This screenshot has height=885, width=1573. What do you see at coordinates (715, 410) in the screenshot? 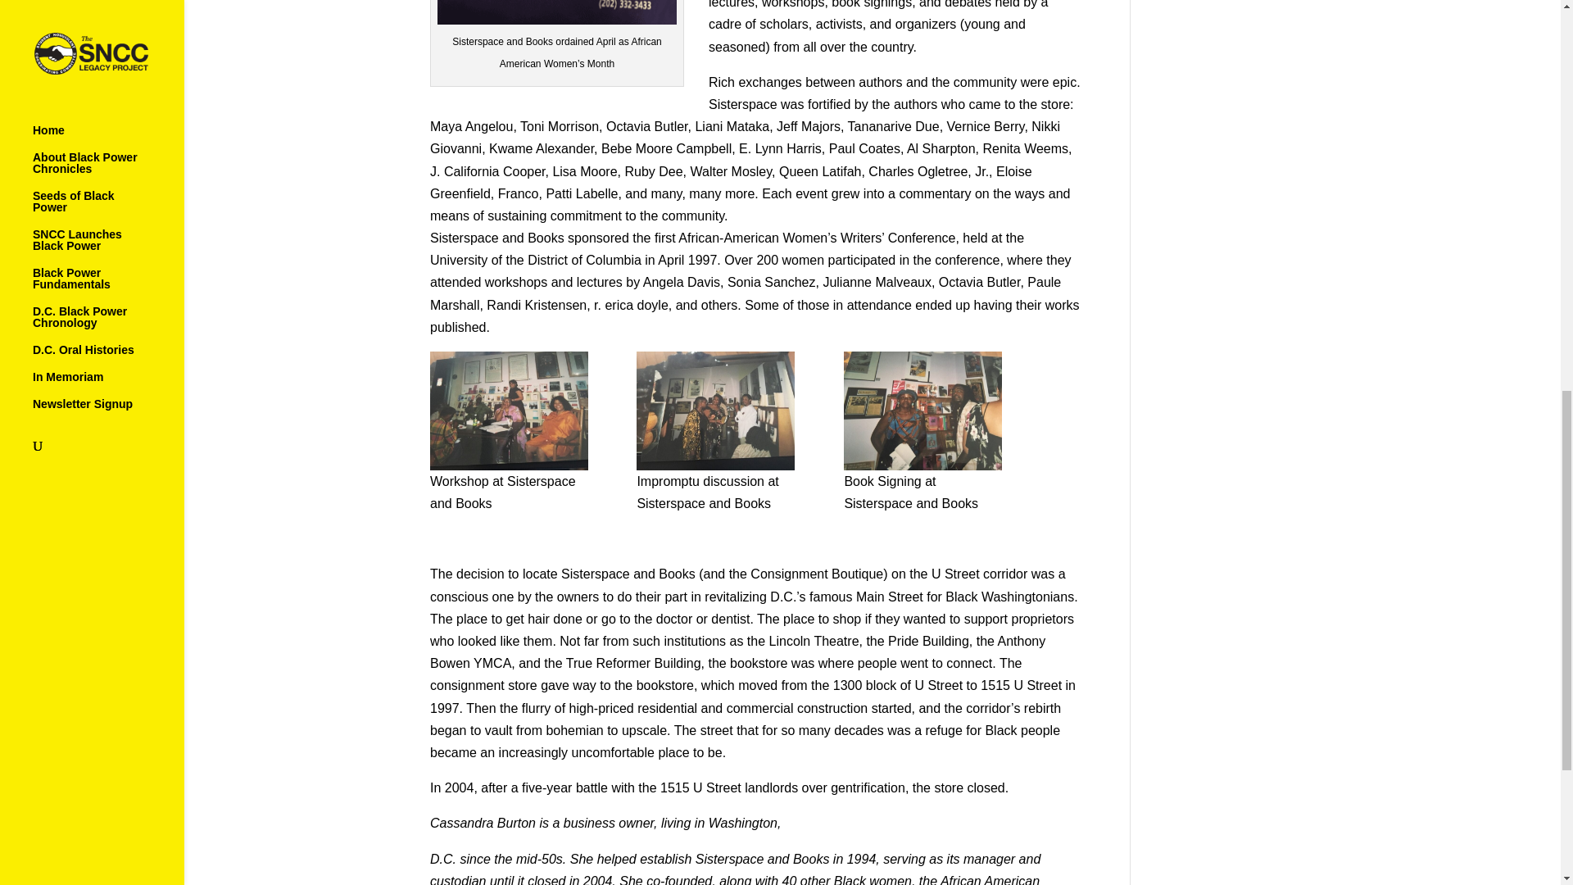
I see `Impromptu discussion at Sisterspace and Books` at bounding box center [715, 410].